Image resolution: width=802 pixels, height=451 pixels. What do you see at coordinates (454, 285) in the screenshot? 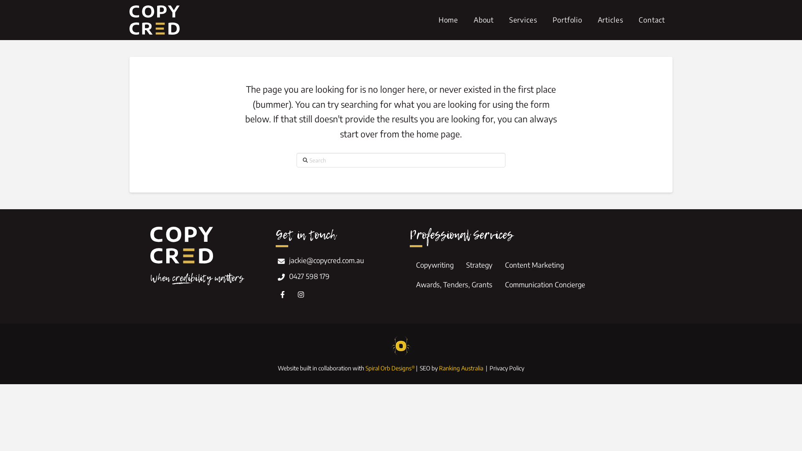
I see `Awards, Tenders, Grants` at bounding box center [454, 285].